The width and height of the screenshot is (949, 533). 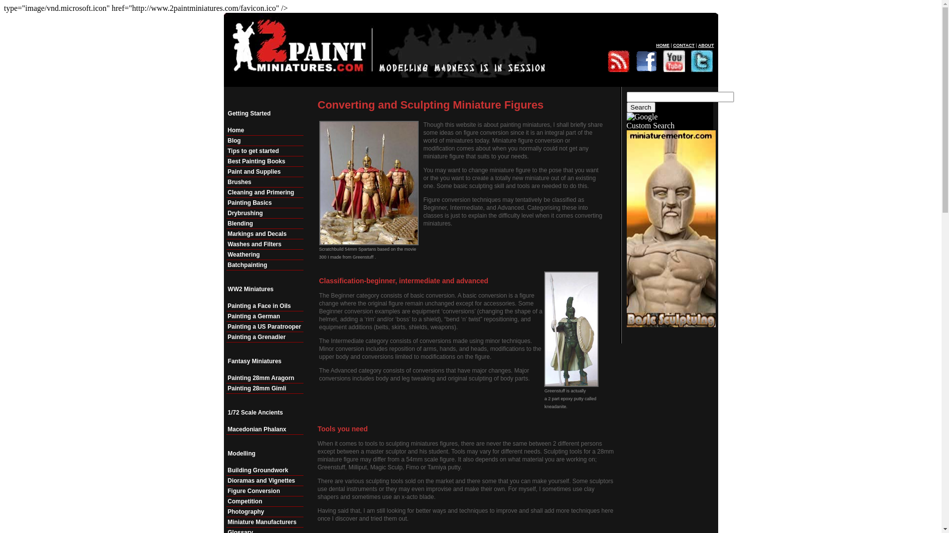 I want to click on Painting 28mm Aragorn, so click(x=265, y=378).